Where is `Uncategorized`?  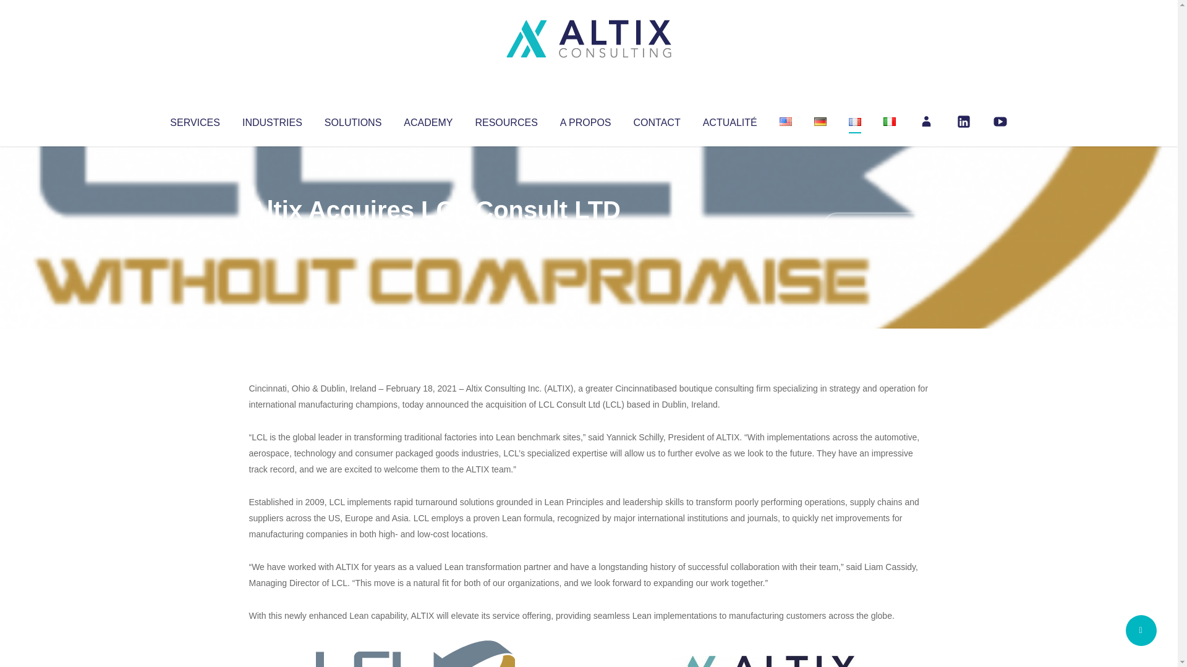 Uncategorized is located at coordinates (432, 235).